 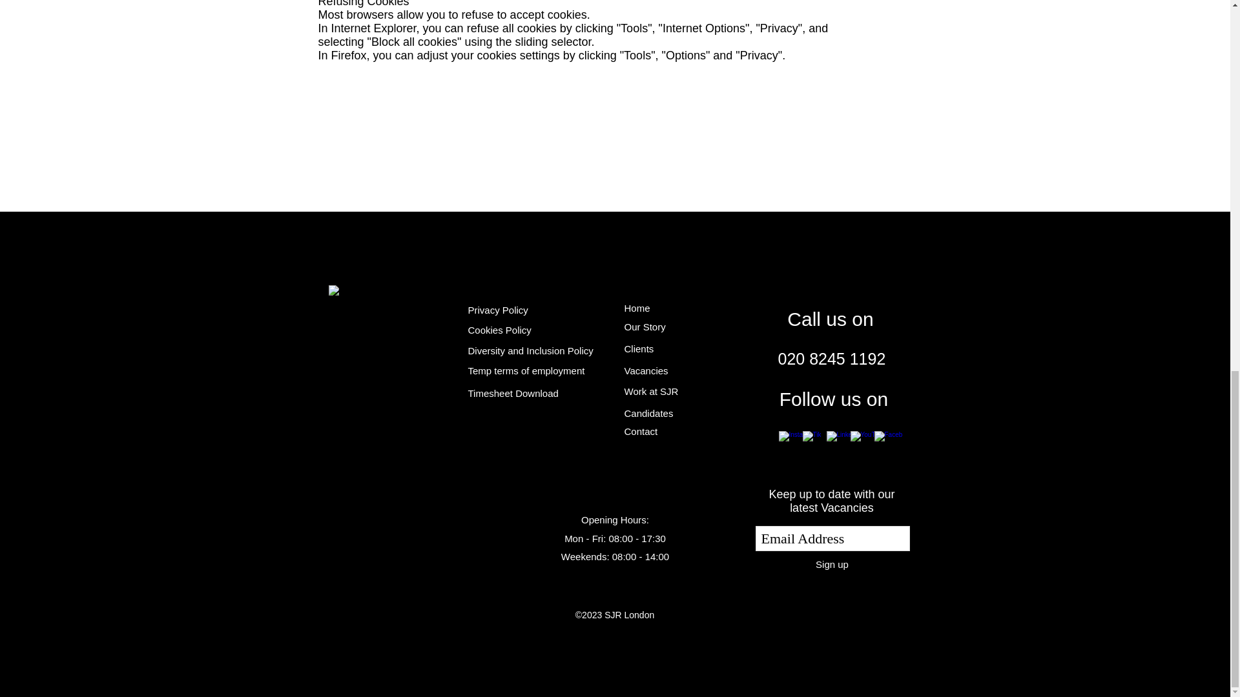 What do you see at coordinates (640, 431) in the screenshot?
I see `Contact` at bounding box center [640, 431].